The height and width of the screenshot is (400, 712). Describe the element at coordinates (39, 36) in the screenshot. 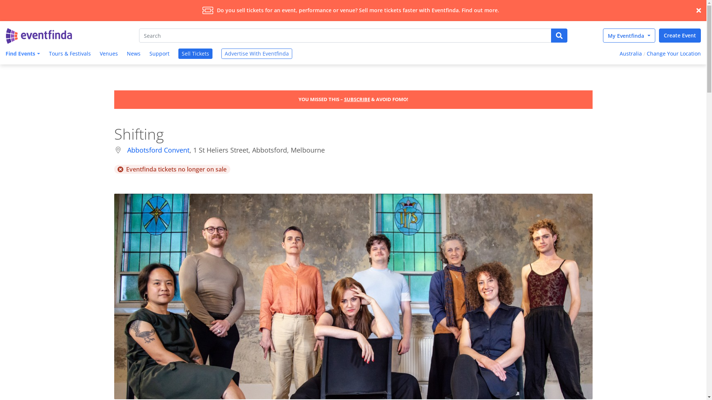

I see `eventfinda.com.au - What's on in Australia` at that location.